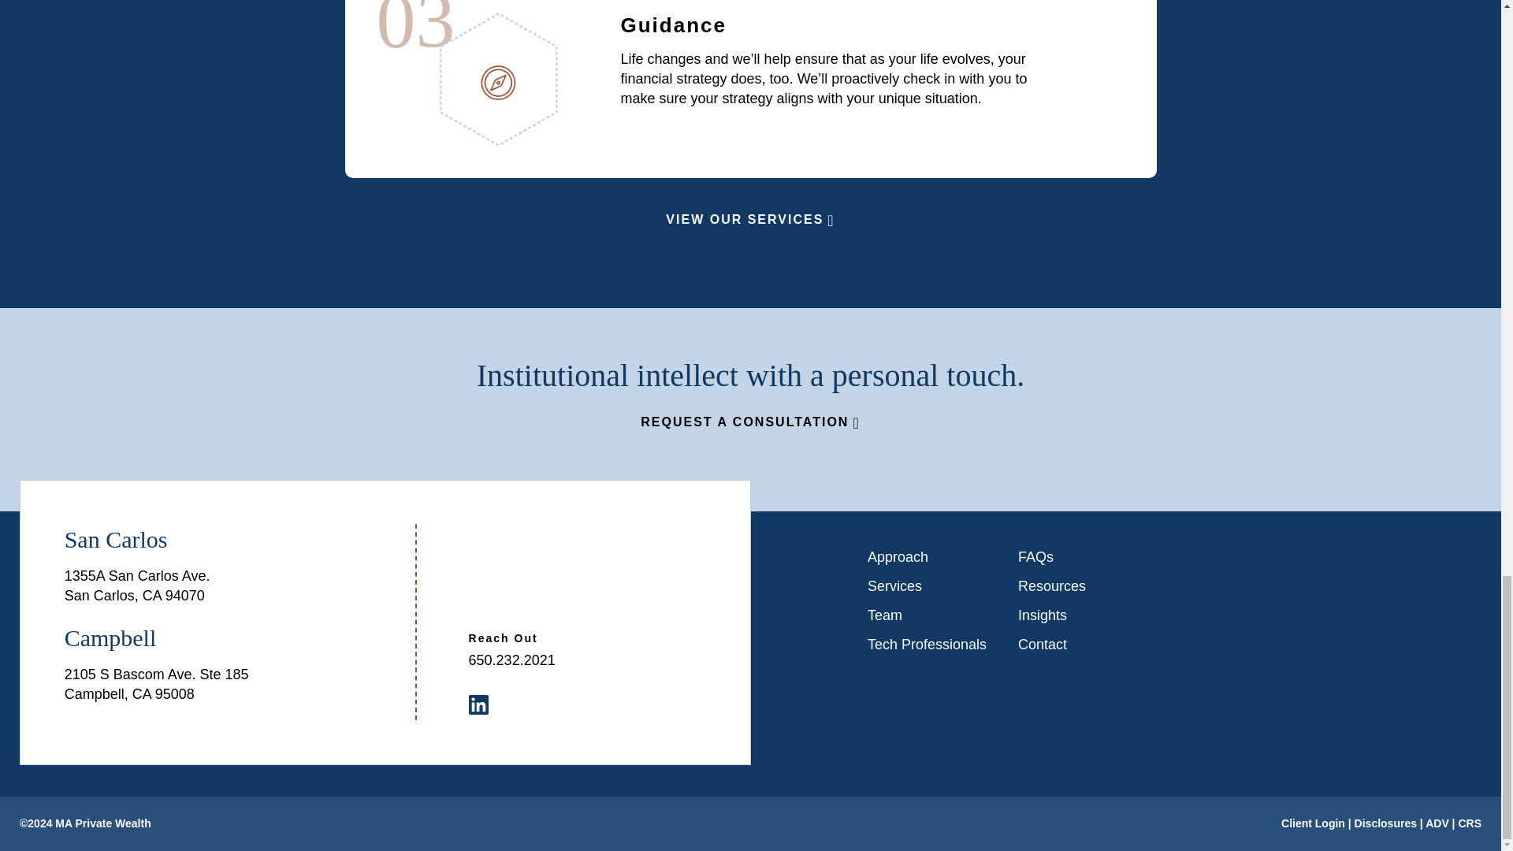  Describe the element at coordinates (927, 615) in the screenshot. I see `Team` at that location.